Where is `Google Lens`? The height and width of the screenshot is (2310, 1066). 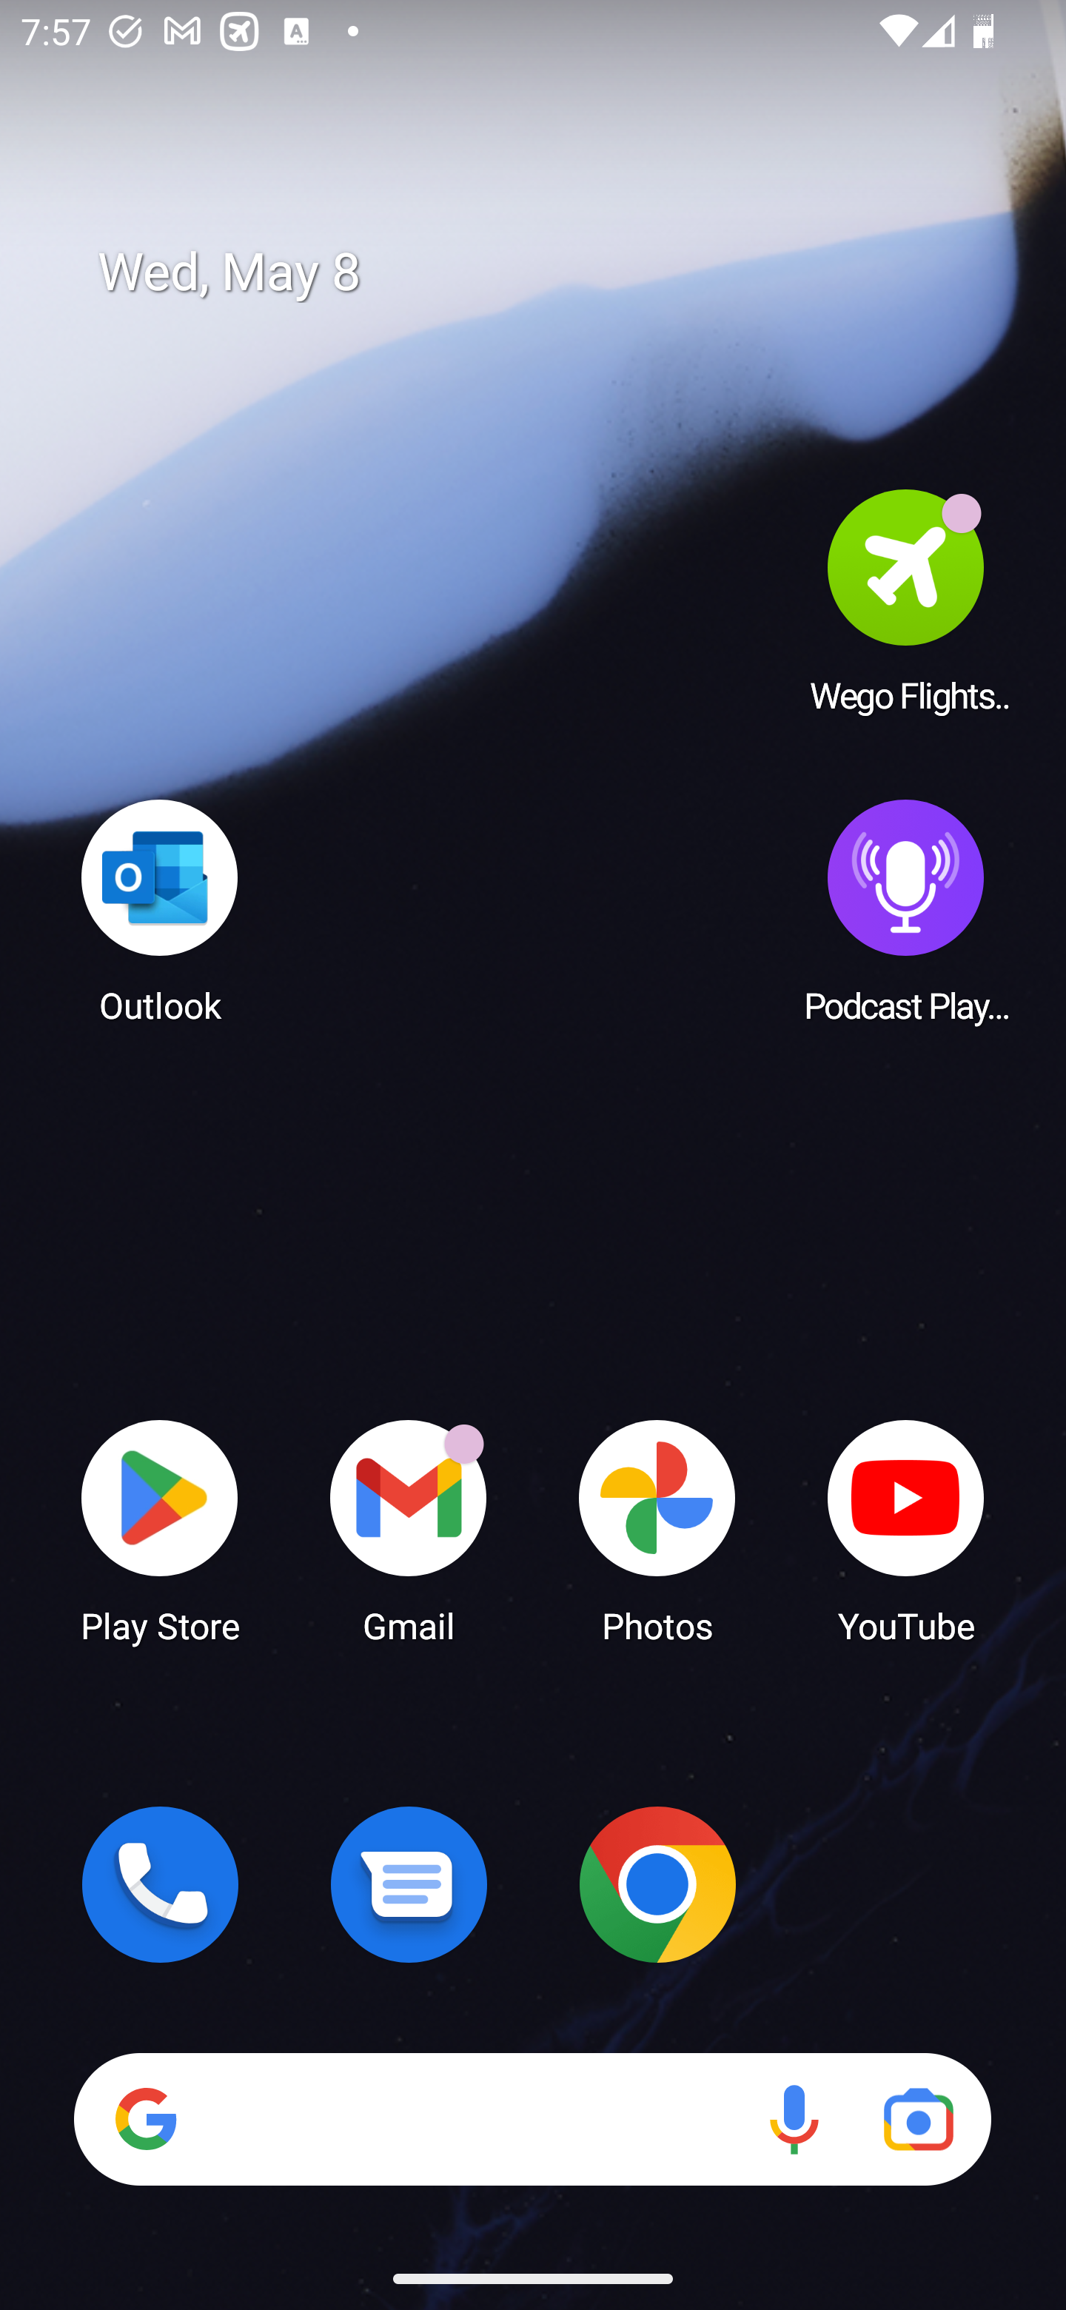 Google Lens is located at coordinates (918, 2119).